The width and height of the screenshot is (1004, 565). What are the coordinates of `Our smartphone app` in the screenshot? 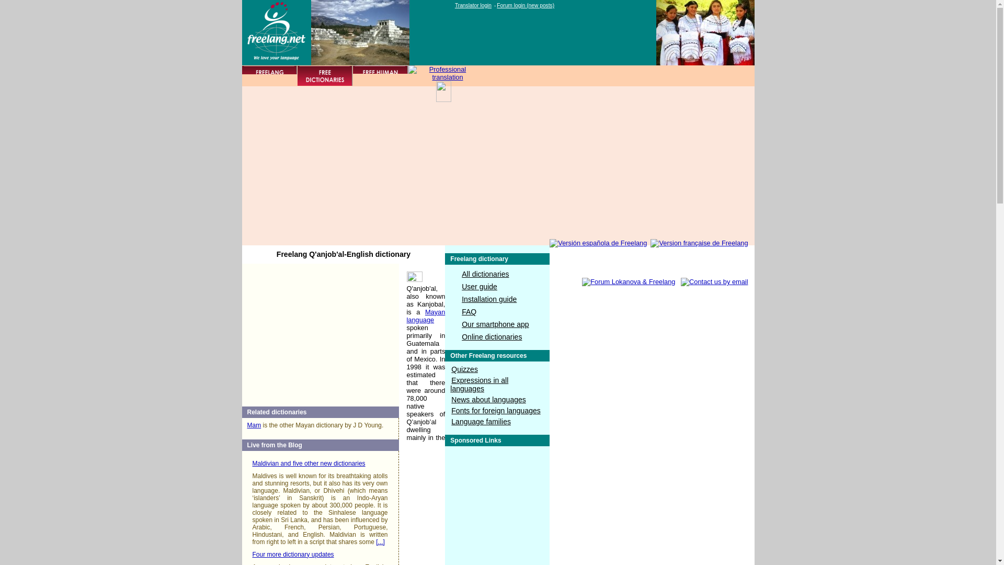 It's located at (495, 324).